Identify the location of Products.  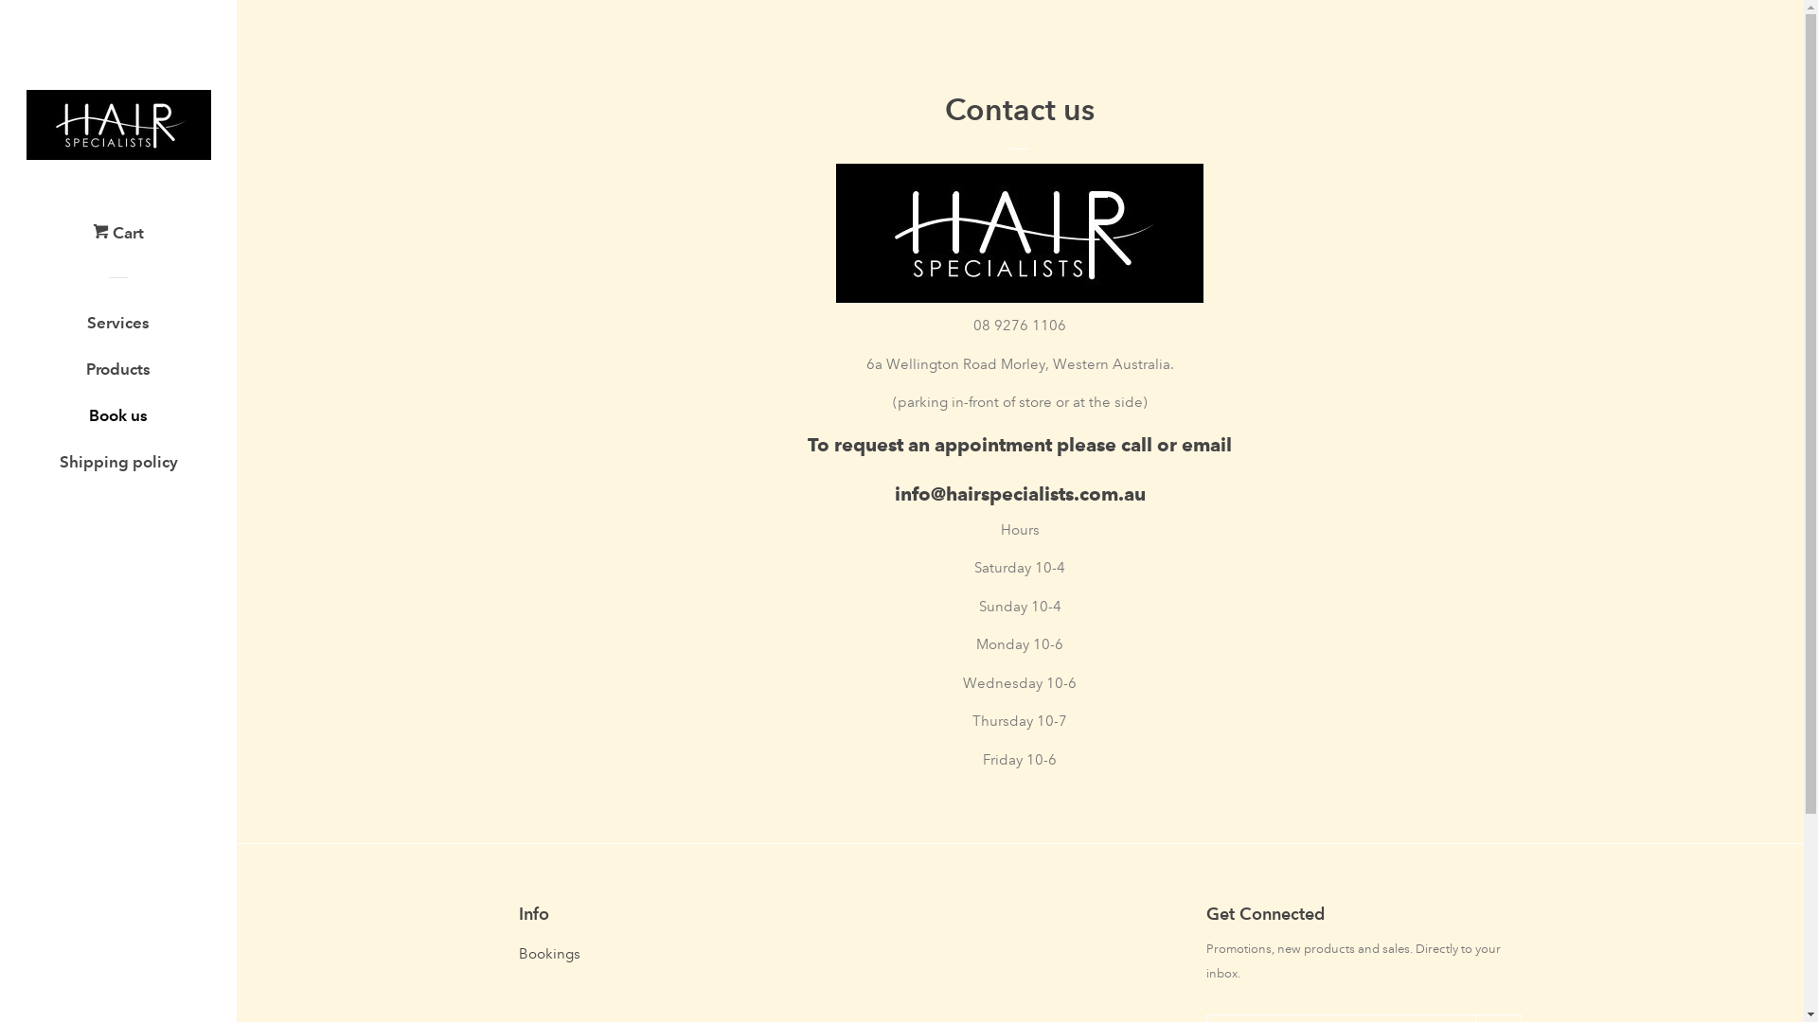
(118, 377).